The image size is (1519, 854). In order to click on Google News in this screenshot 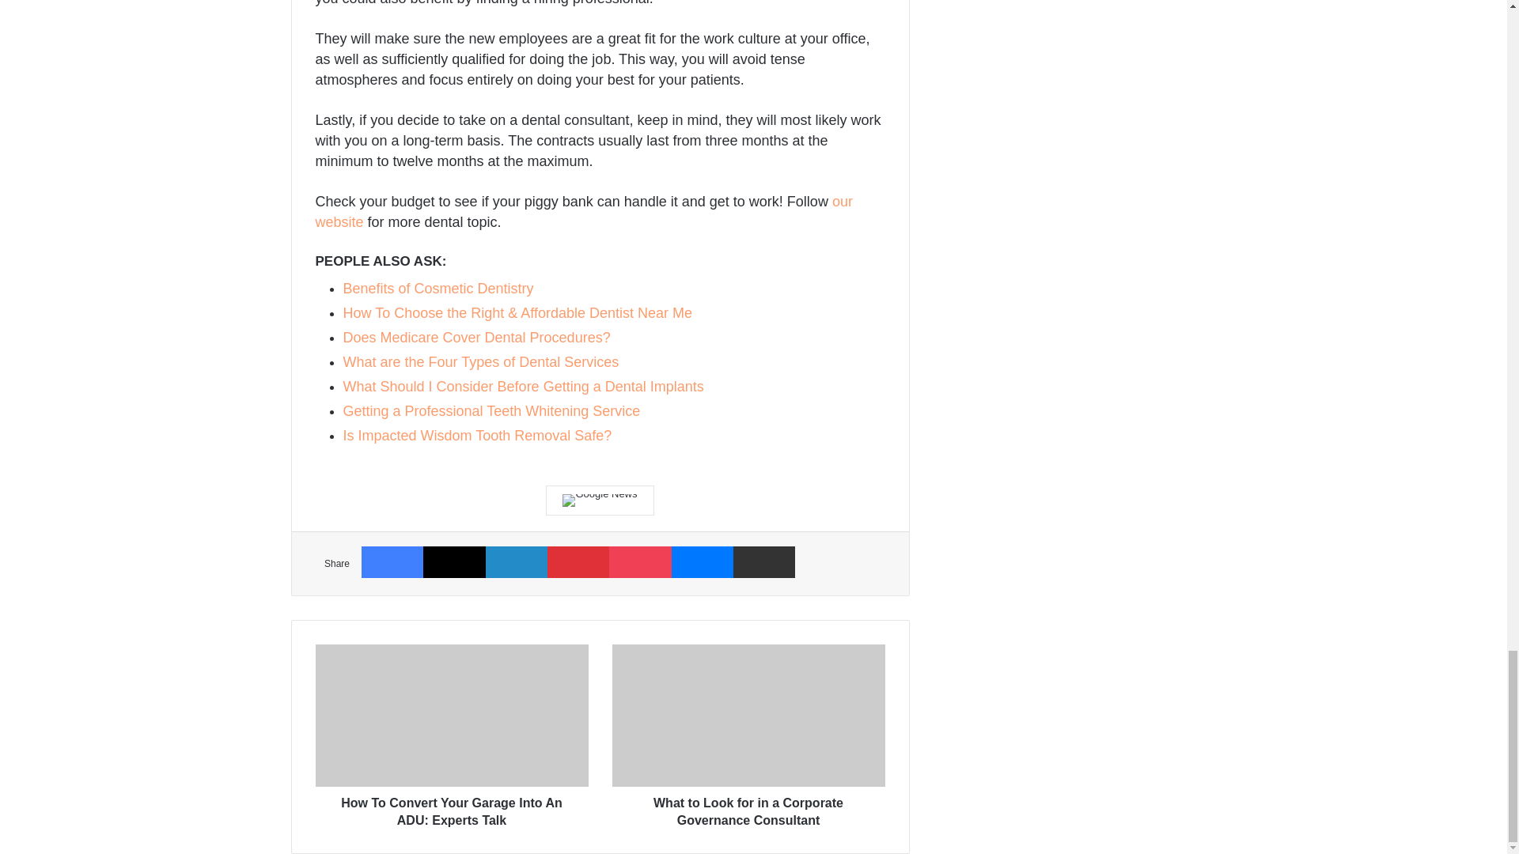, I will do `click(599, 501)`.